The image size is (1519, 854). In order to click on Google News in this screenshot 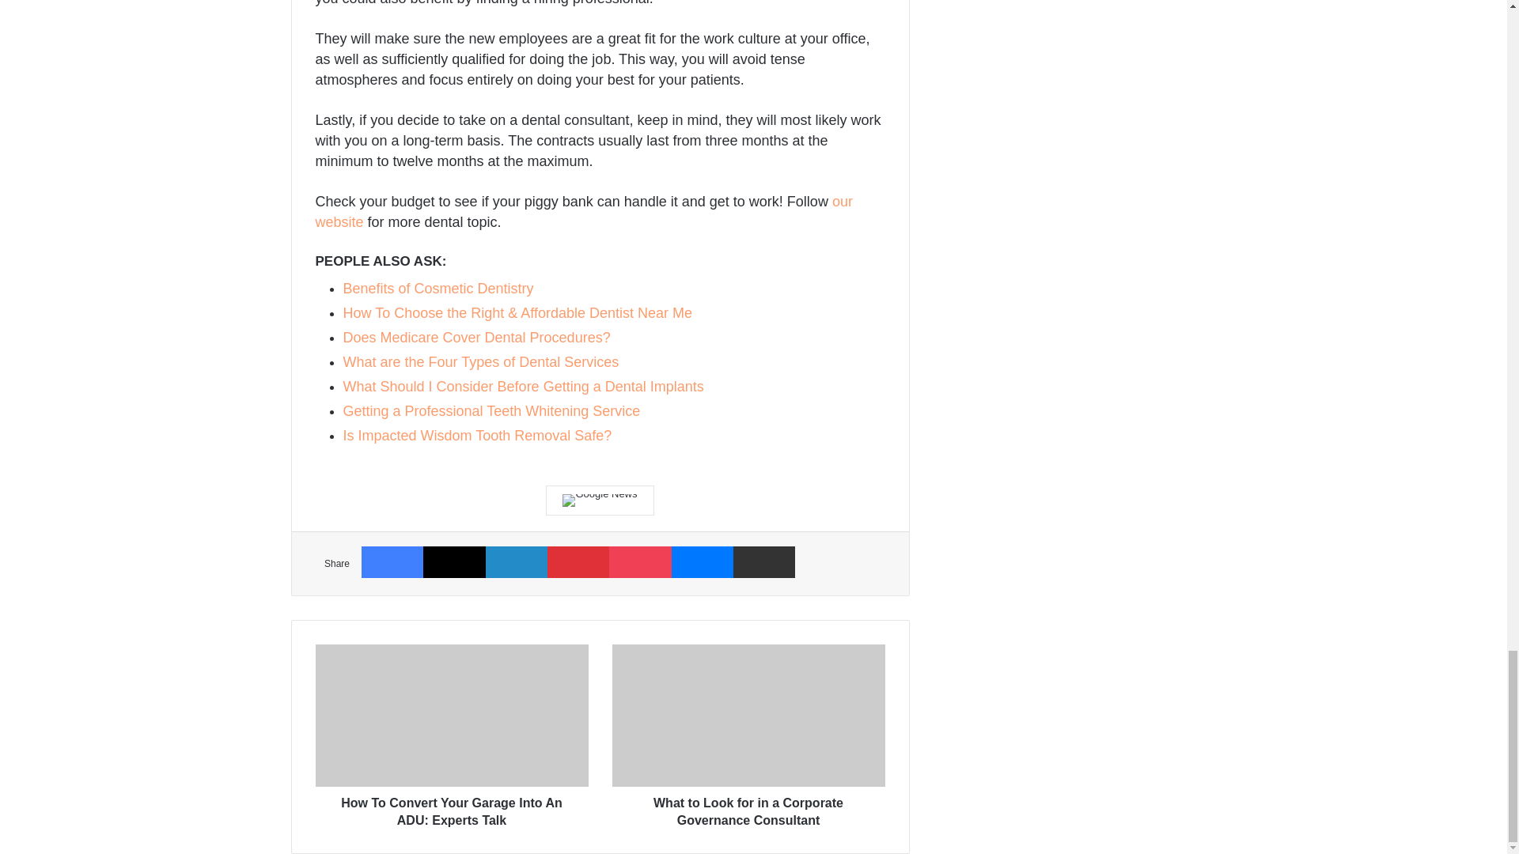, I will do `click(599, 501)`.